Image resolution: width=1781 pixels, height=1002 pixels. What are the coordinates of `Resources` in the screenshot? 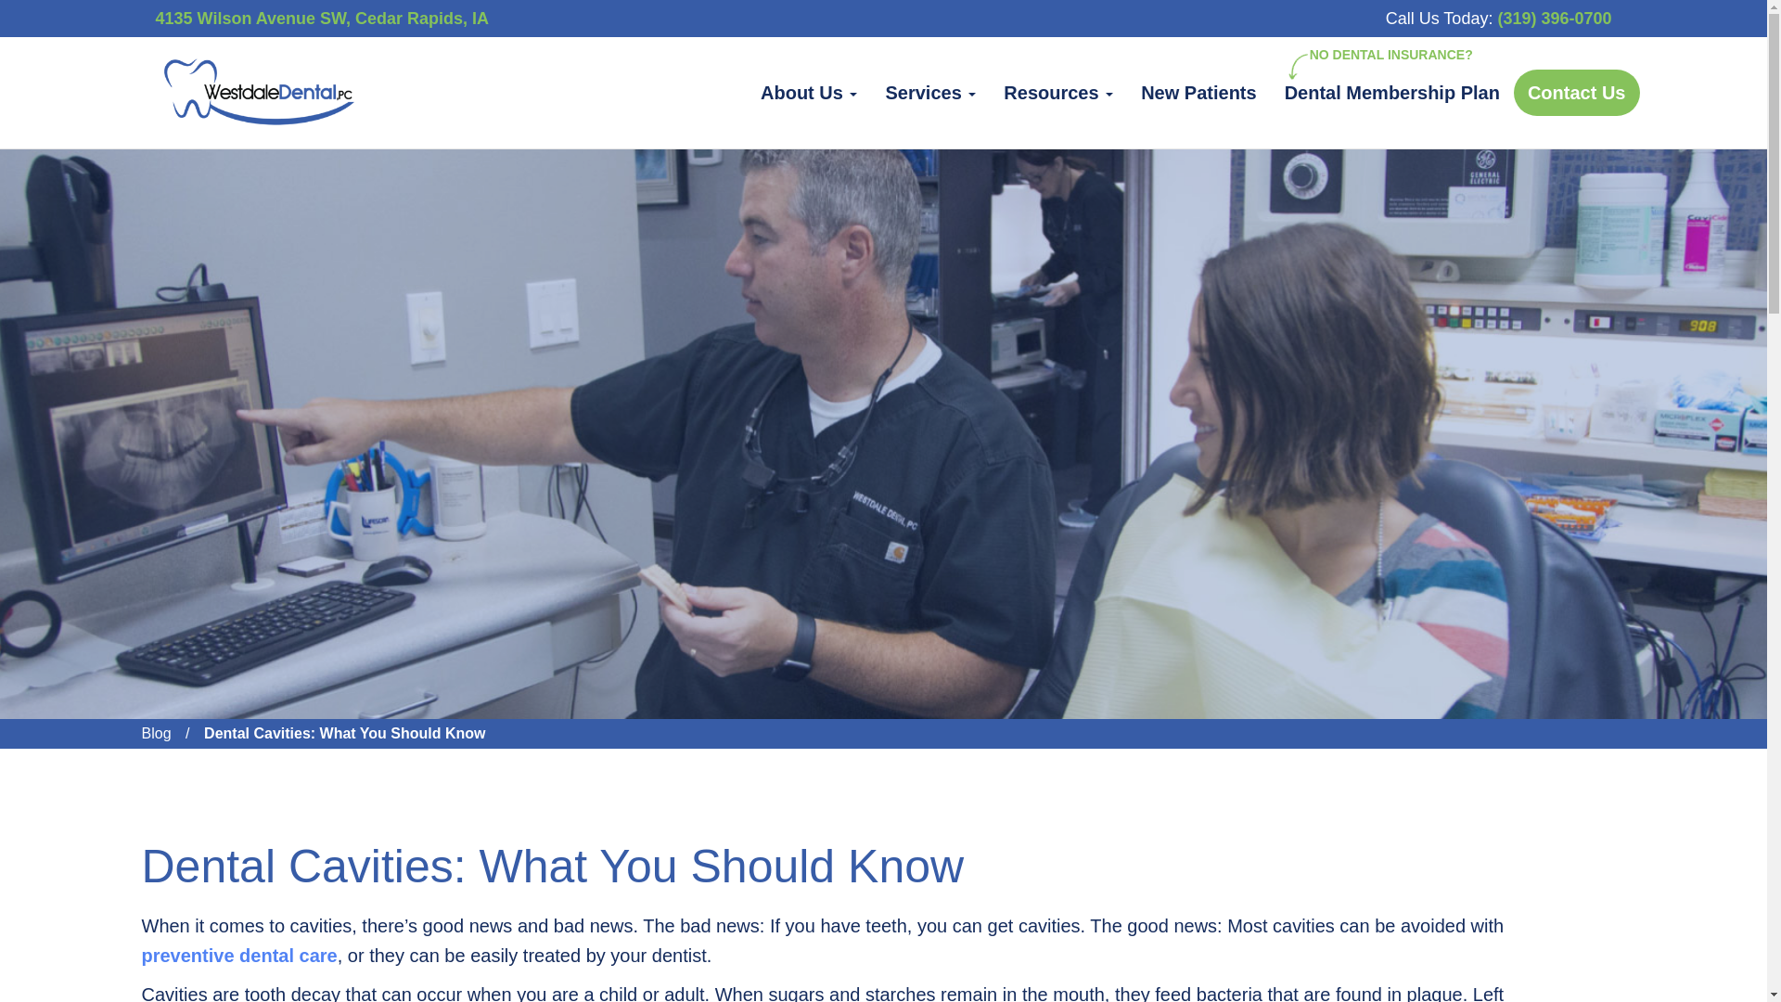 It's located at (1058, 93).